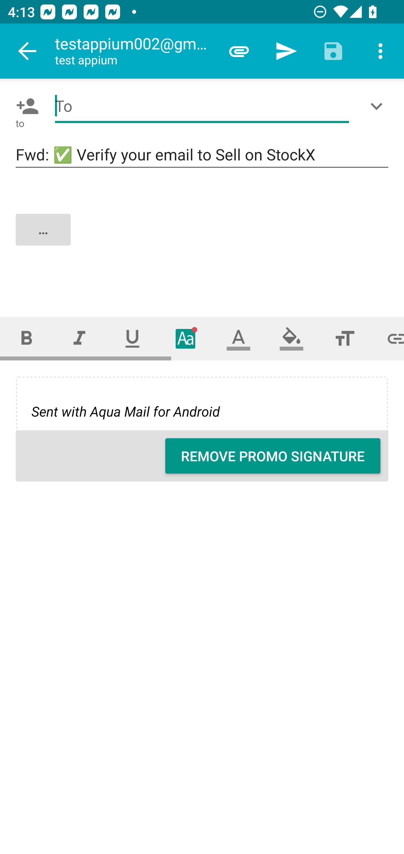  What do you see at coordinates (203, 239) in the screenshot?
I see `
…
` at bounding box center [203, 239].